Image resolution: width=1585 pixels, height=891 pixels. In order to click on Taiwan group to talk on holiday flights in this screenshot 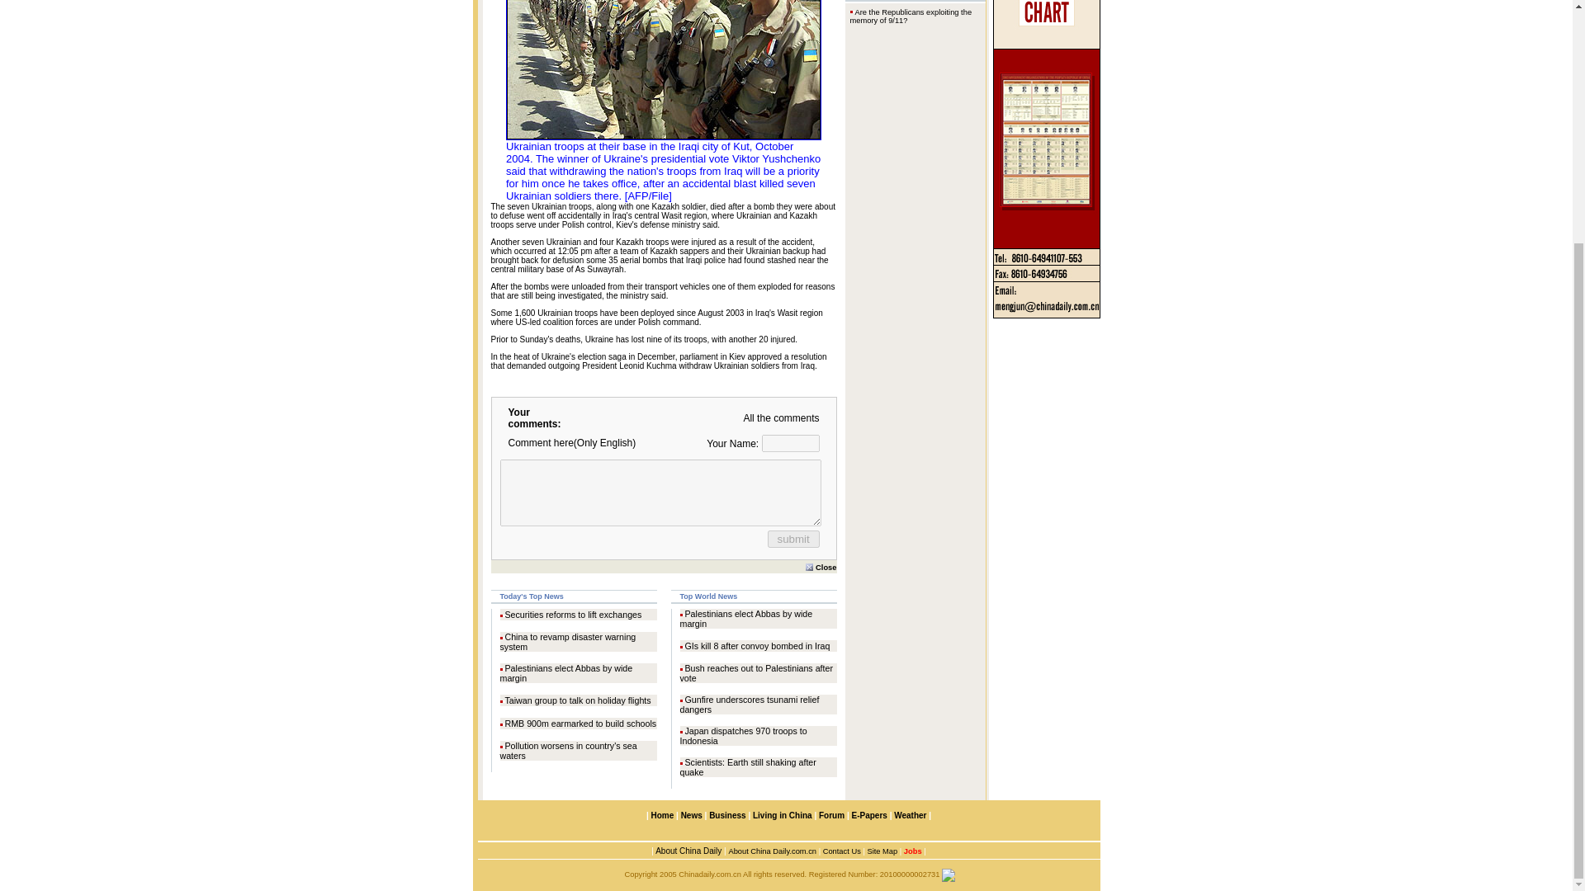, I will do `click(578, 700)`.